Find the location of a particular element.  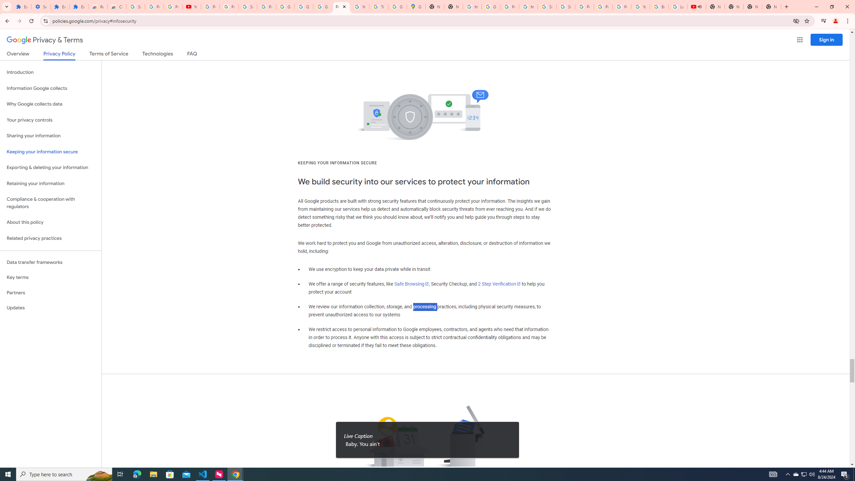

YouTube is located at coordinates (360, 7).